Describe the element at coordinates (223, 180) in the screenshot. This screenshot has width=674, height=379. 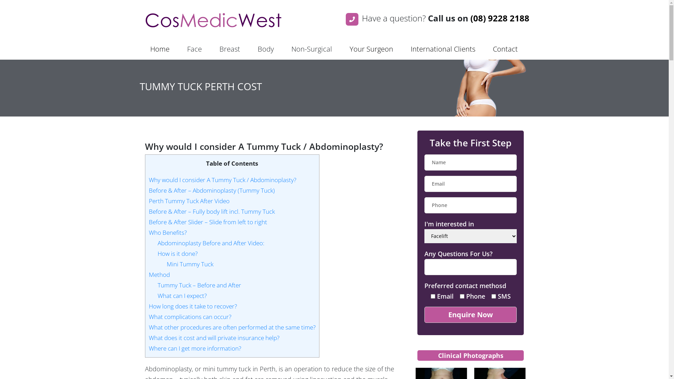
I see `Why would I consider A Tummy Tuck / Abdominoplasty?` at that location.